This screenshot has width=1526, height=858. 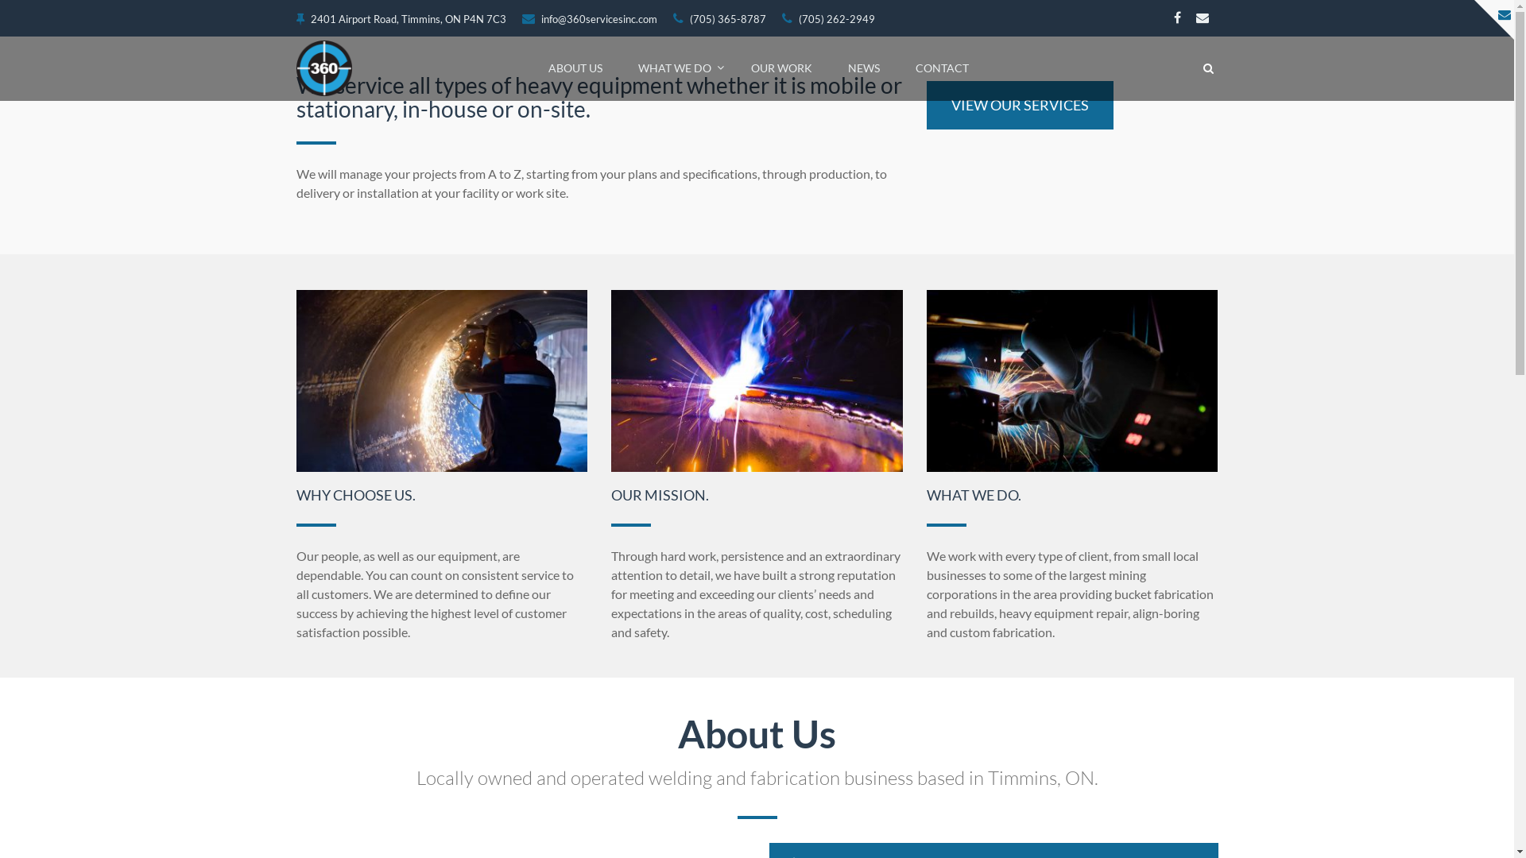 I want to click on CONTACT, so click(x=943, y=68).